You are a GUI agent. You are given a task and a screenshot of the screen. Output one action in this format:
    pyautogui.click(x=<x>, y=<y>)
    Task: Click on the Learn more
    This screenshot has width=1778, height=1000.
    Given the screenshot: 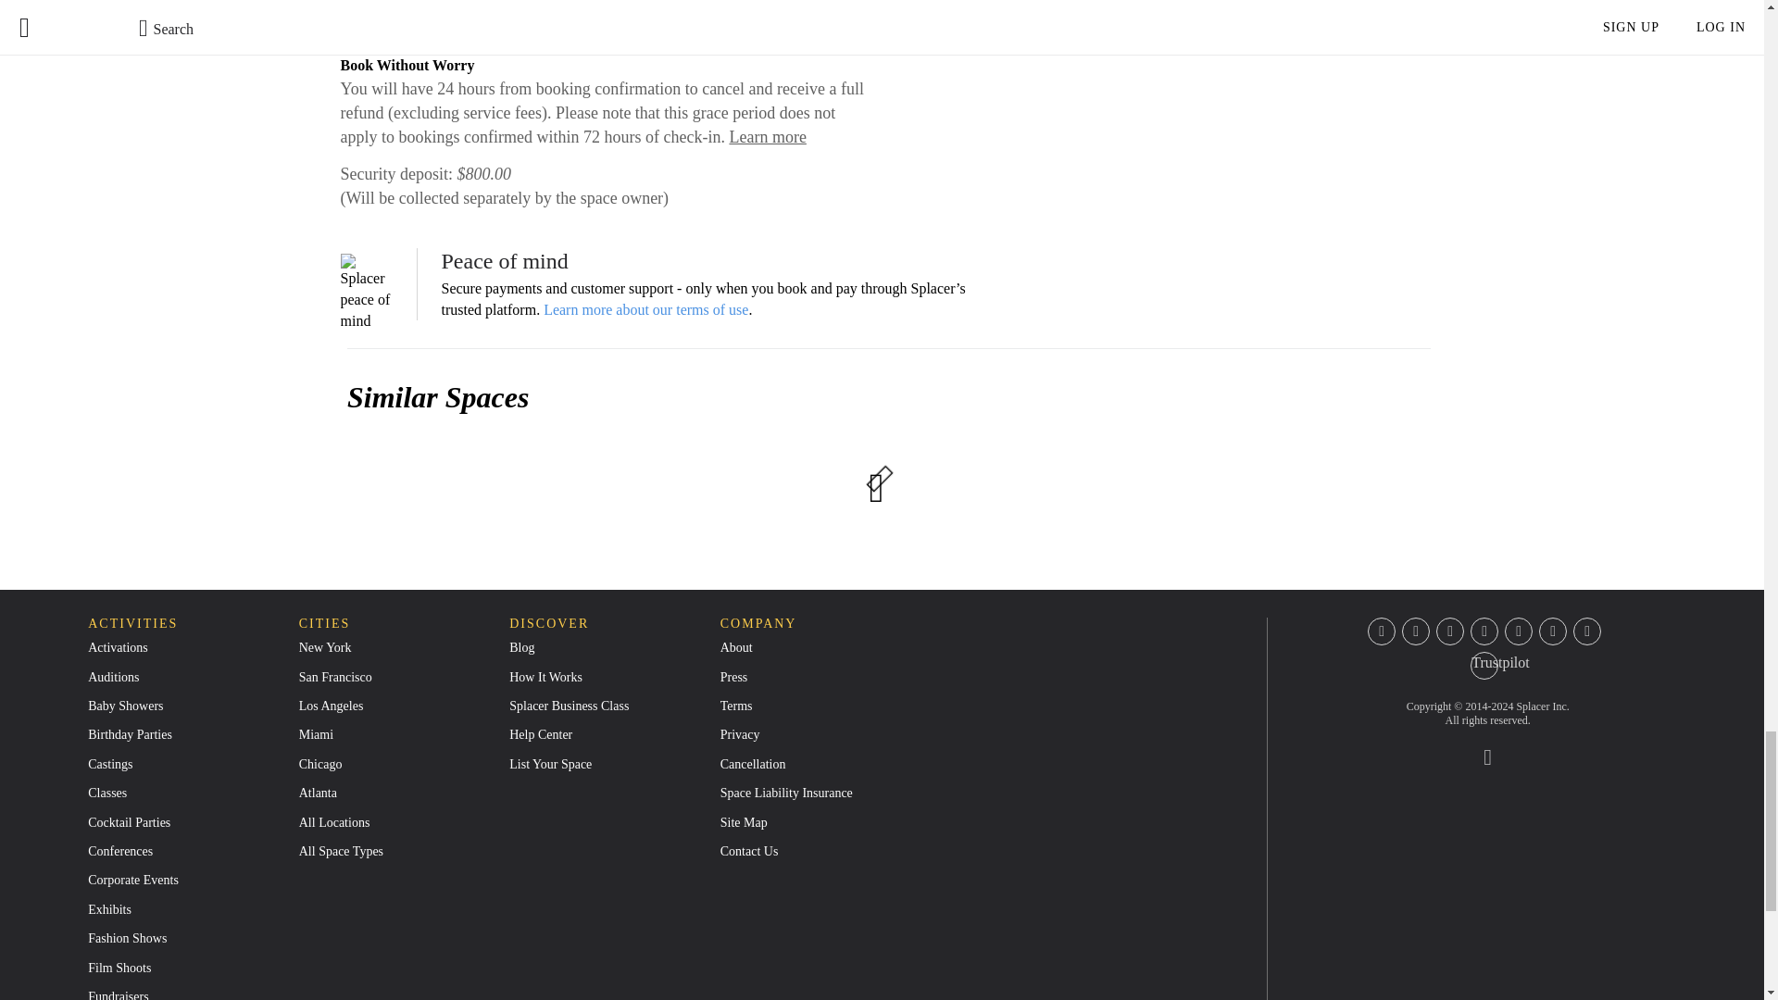 What is the action you would take?
    pyautogui.click(x=767, y=137)
    